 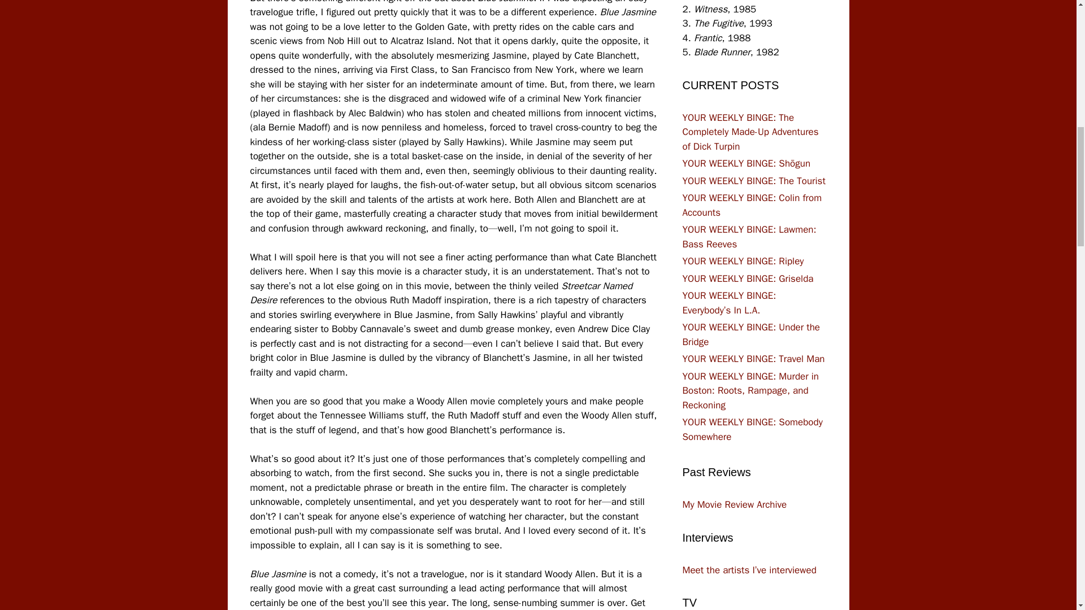 I want to click on YOUR WEEKLY BINGE: Somebody Somewhere, so click(x=752, y=429).